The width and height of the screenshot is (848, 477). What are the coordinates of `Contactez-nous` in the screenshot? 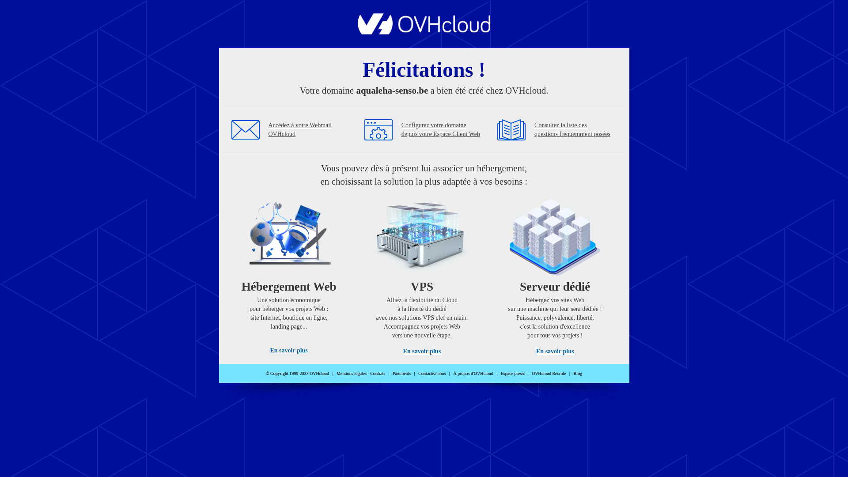 It's located at (432, 374).